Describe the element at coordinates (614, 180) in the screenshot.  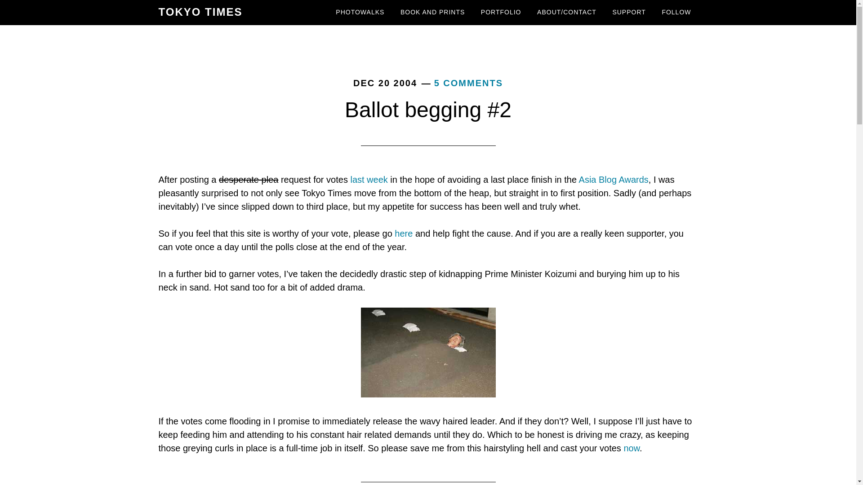
I see `Asia Blog Awards` at that location.